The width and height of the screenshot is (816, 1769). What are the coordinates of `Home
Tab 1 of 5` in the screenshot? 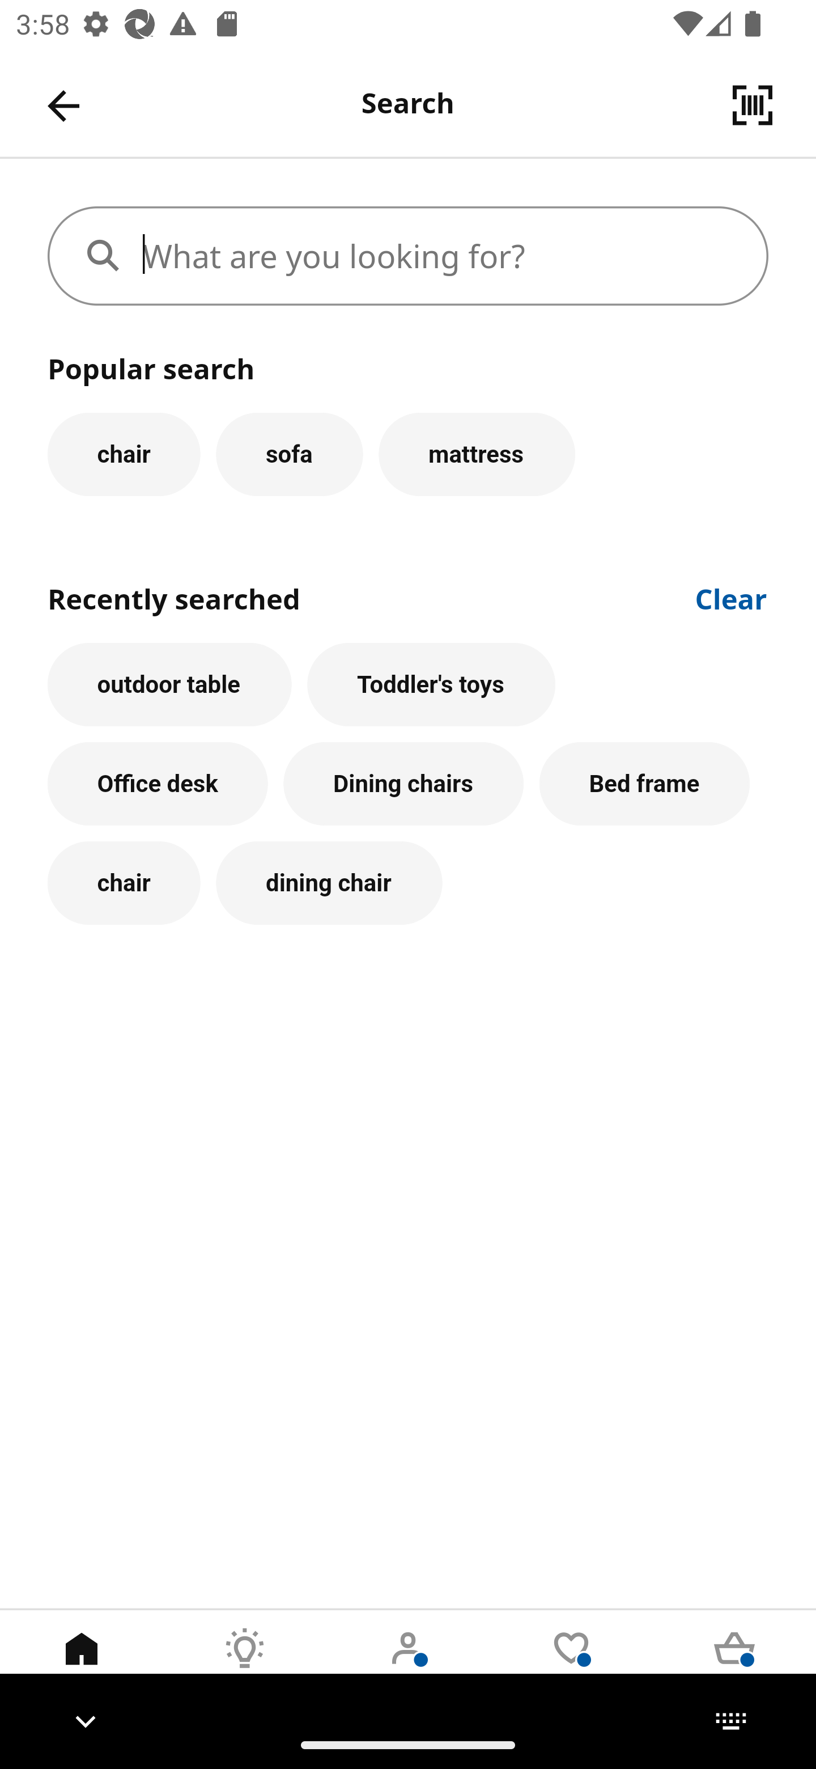 It's located at (82, 1665).